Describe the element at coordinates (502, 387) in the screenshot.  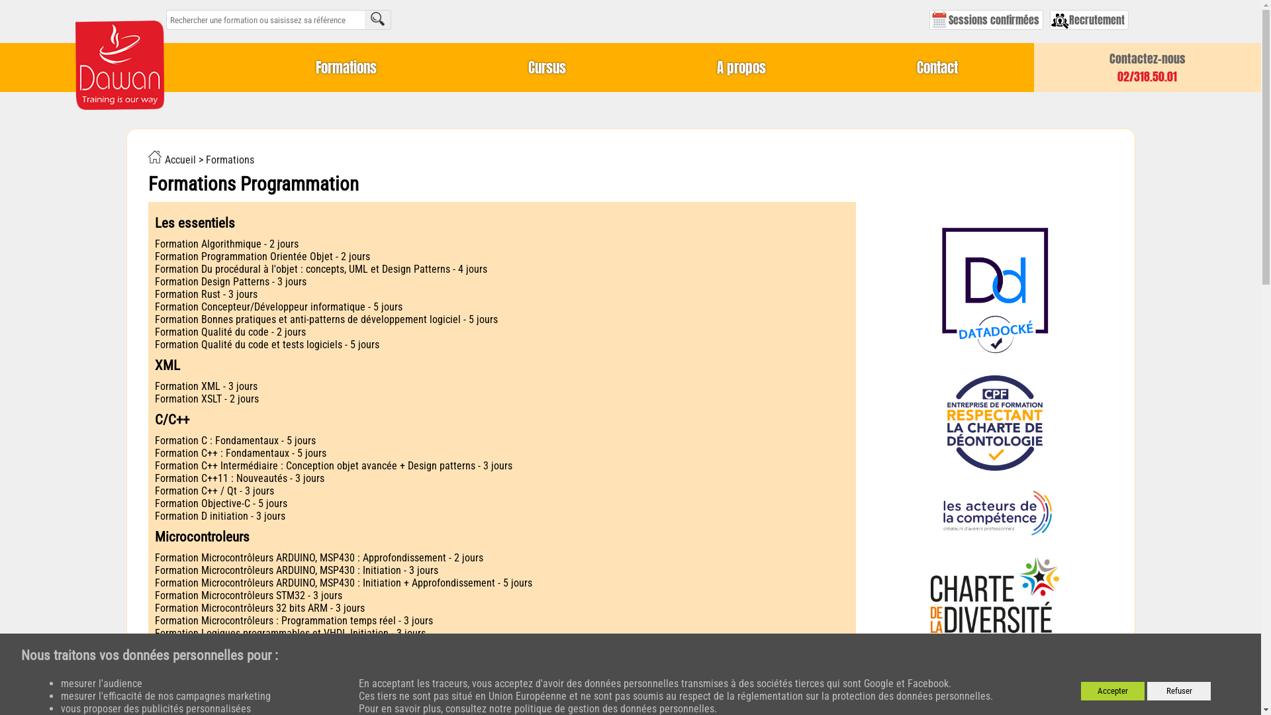
I see `Formation XML - 3 jours` at that location.